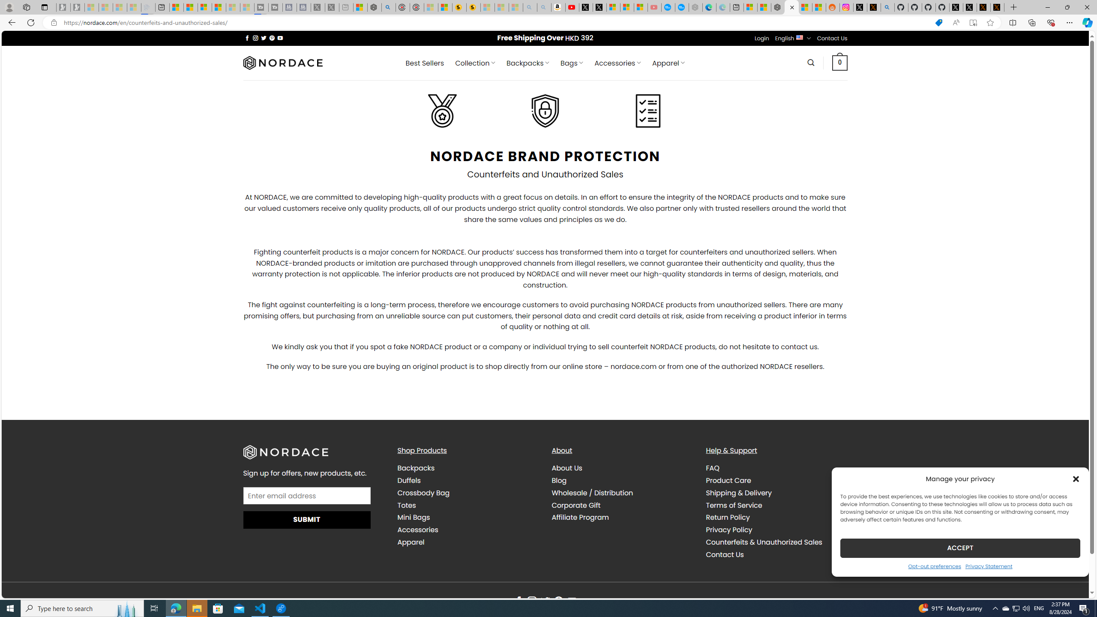 The image size is (1097, 617). What do you see at coordinates (468, 530) in the screenshot?
I see `Accessories` at bounding box center [468, 530].